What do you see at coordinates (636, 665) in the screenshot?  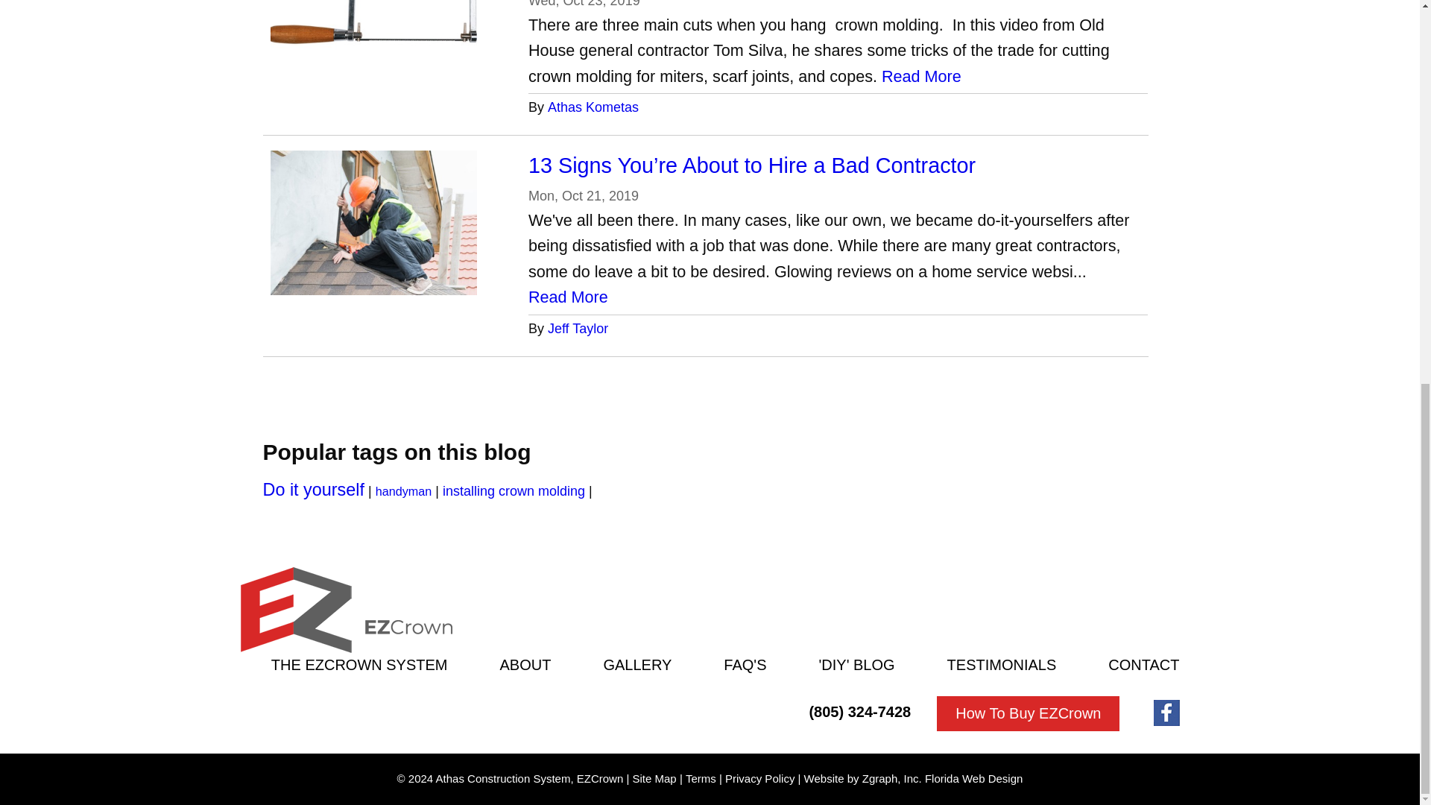 I see `GALLERY` at bounding box center [636, 665].